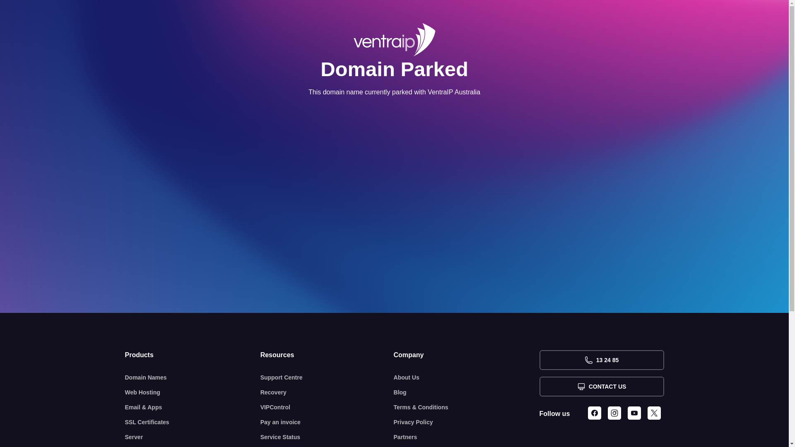  I want to click on SSL Certificates, so click(193, 422).